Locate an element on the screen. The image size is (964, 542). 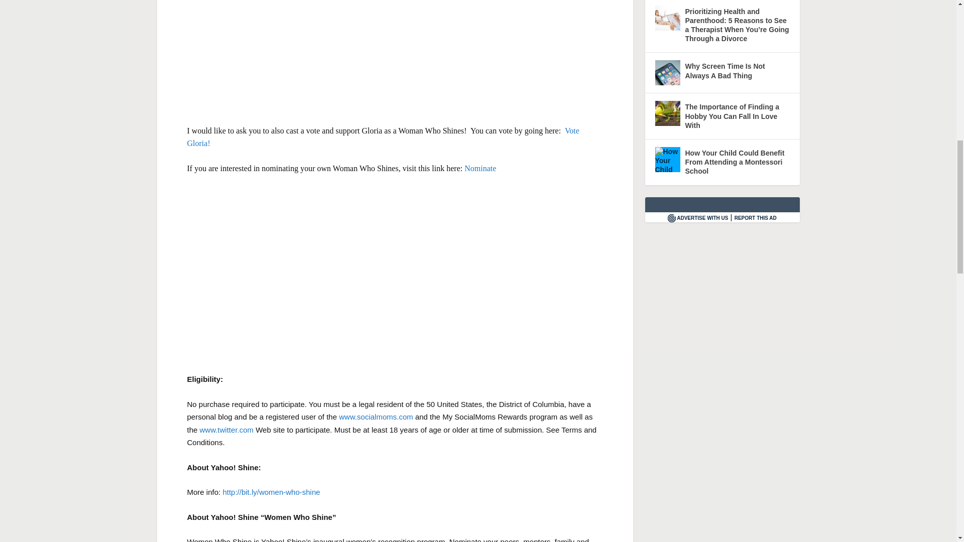
Nominate is located at coordinates (480, 169).